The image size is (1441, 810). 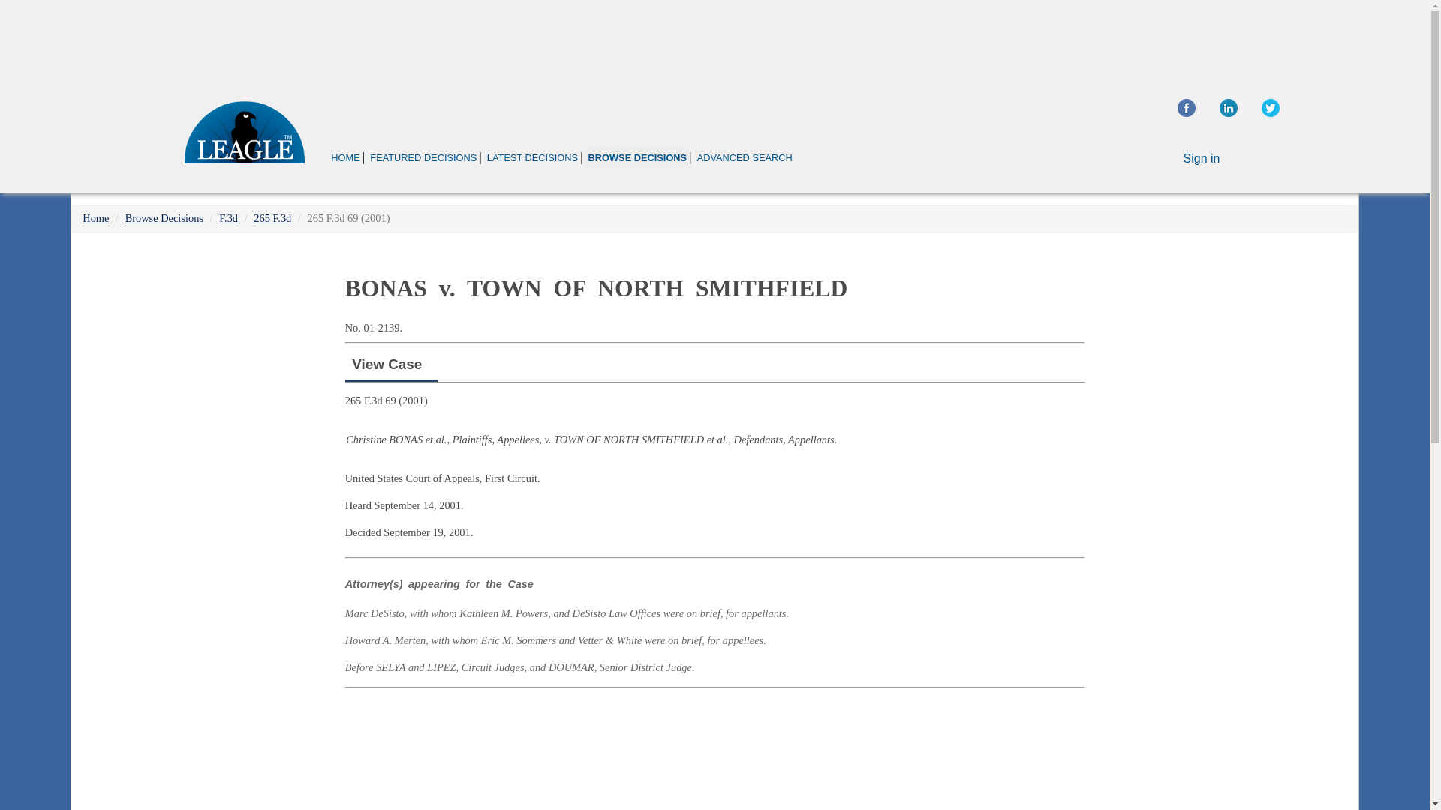 What do you see at coordinates (95, 217) in the screenshot?
I see `Home` at bounding box center [95, 217].